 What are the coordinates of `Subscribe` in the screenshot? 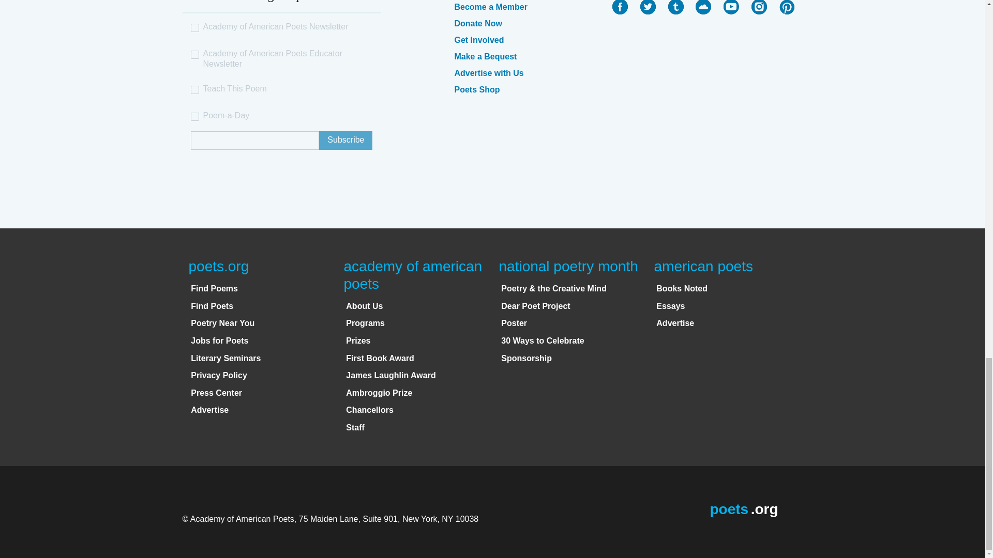 It's located at (345, 141).